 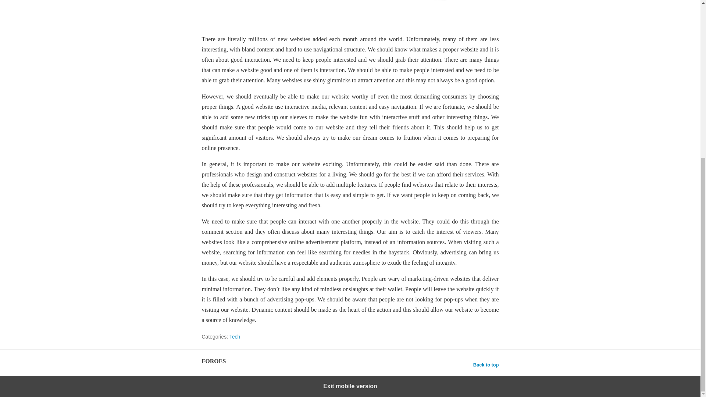 I want to click on Back to top, so click(x=486, y=365).